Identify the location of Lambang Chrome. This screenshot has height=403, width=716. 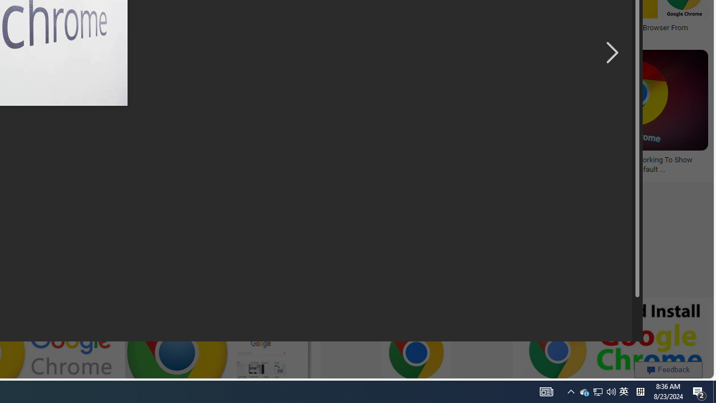
(48, 160).